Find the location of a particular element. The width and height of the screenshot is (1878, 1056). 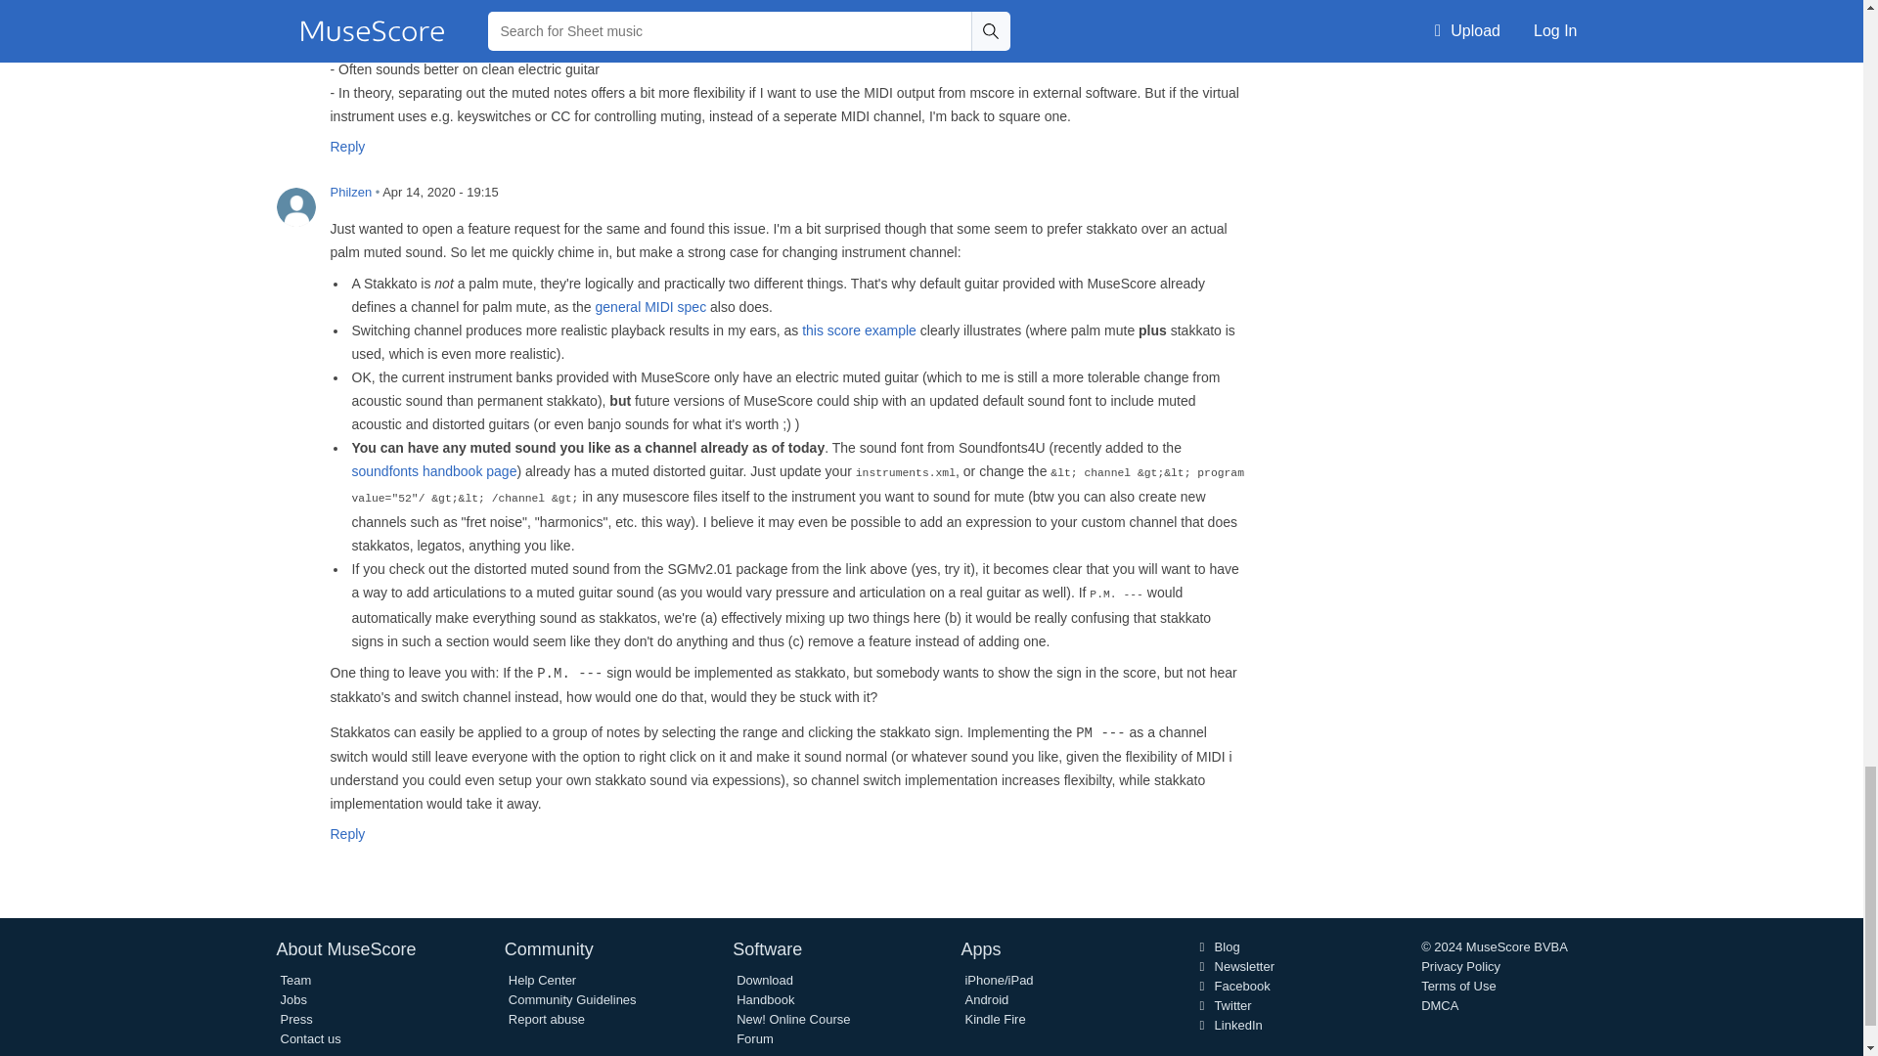

Philzen is located at coordinates (295, 207).